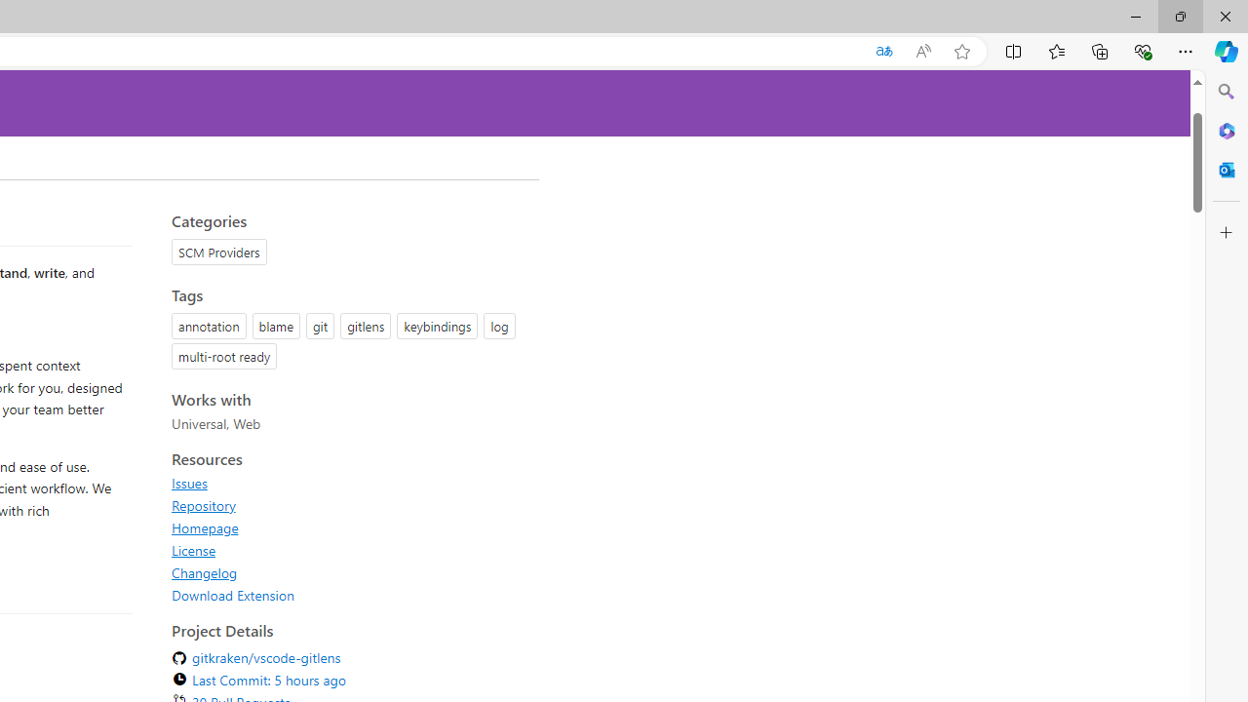  What do you see at coordinates (233, 595) in the screenshot?
I see `Download Extension` at bounding box center [233, 595].